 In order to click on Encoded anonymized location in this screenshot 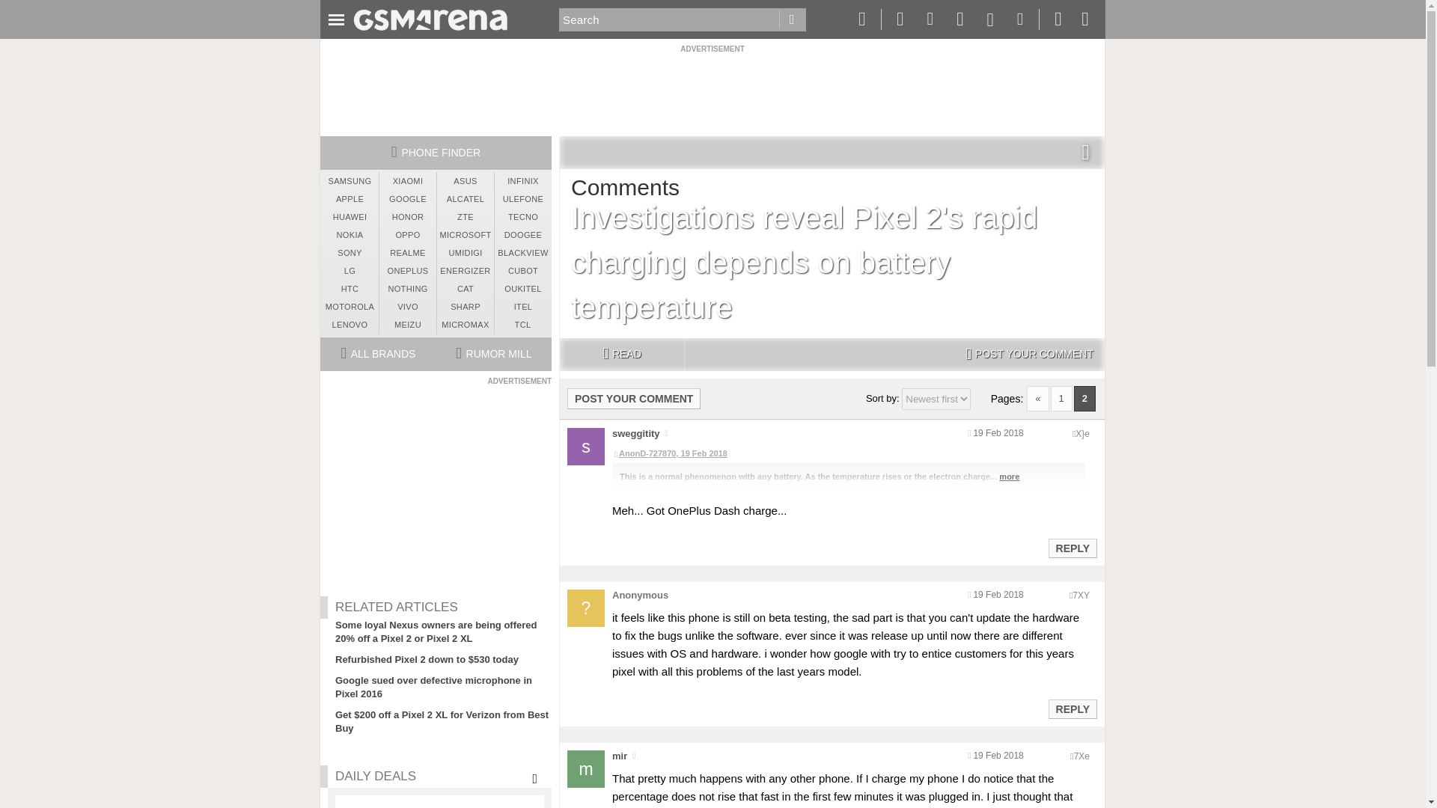, I will do `click(1081, 756)`.